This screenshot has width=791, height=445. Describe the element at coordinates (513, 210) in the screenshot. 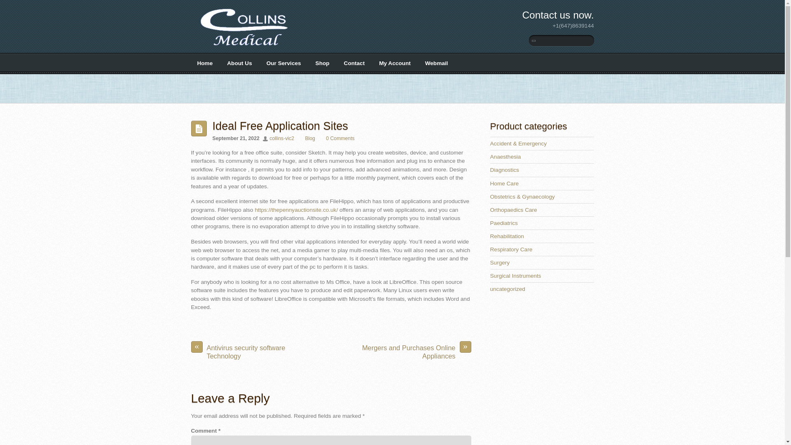

I see `Orthopaedics Care` at that location.